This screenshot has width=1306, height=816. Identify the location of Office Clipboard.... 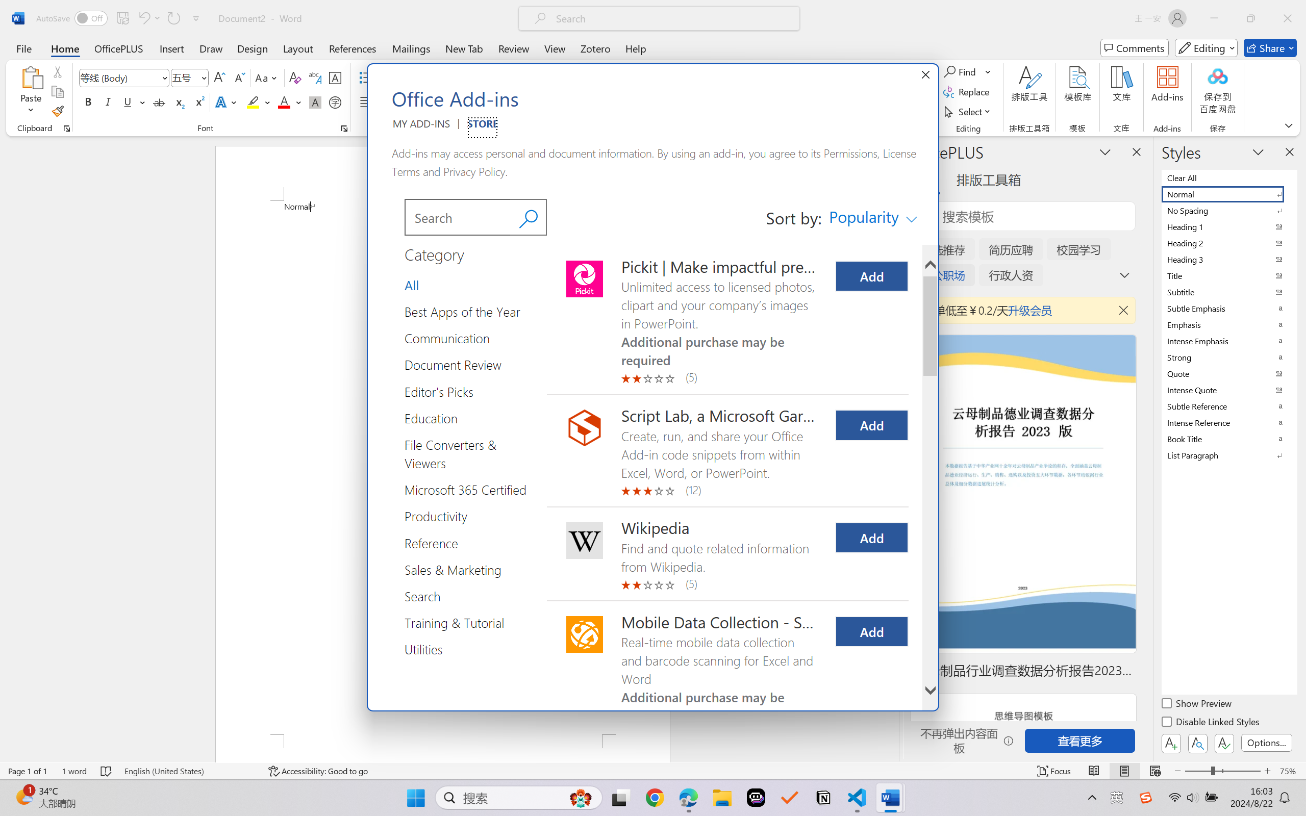
(353, 48).